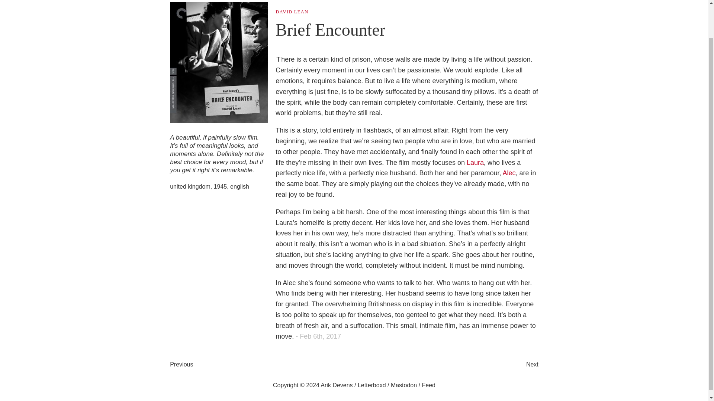 This screenshot has height=401, width=714. I want to click on Previous, so click(181, 365).